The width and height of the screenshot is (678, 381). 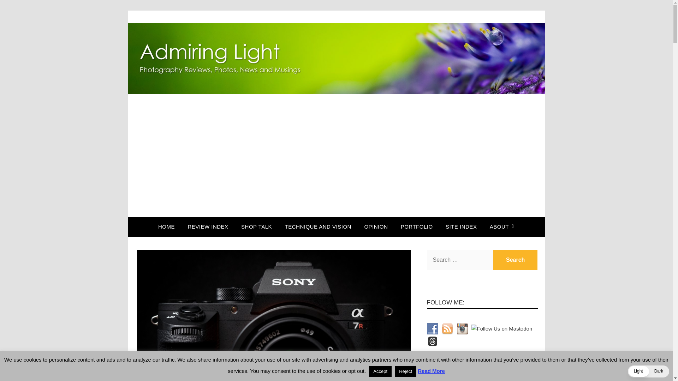 What do you see at coordinates (447, 329) in the screenshot?
I see `Follow Us on RSS` at bounding box center [447, 329].